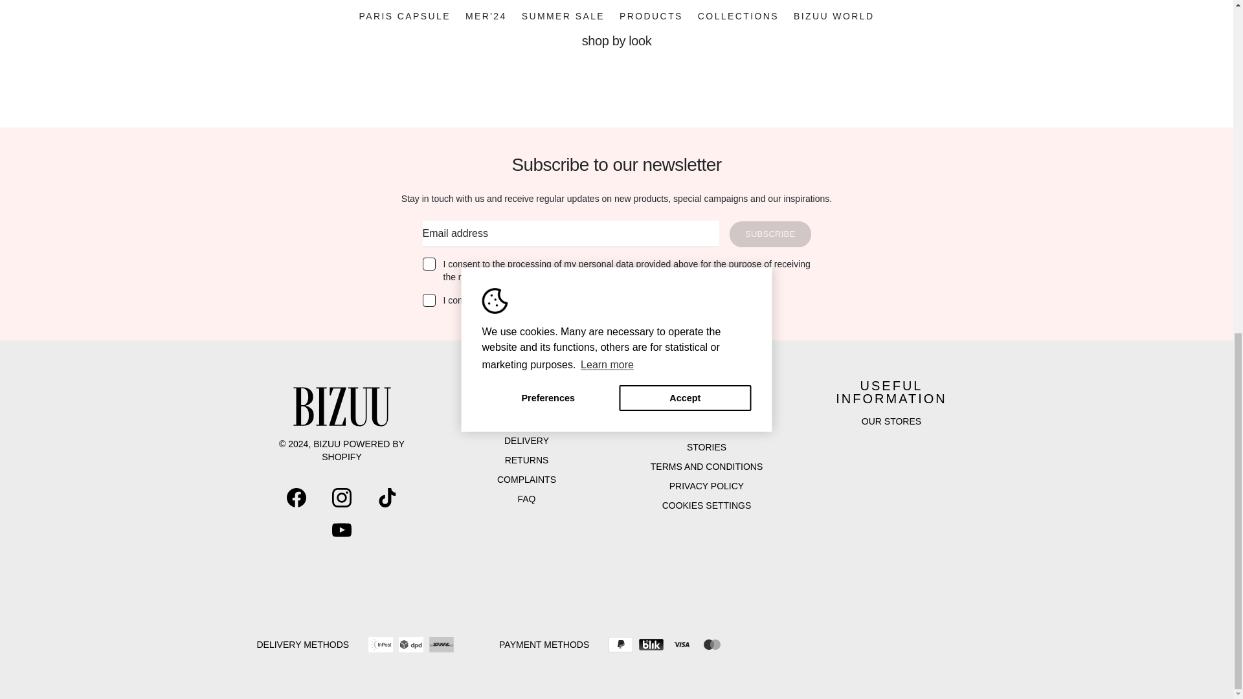 This screenshot has width=1243, height=699. Describe the element at coordinates (429, 264) in the screenshot. I see `Yes` at that location.